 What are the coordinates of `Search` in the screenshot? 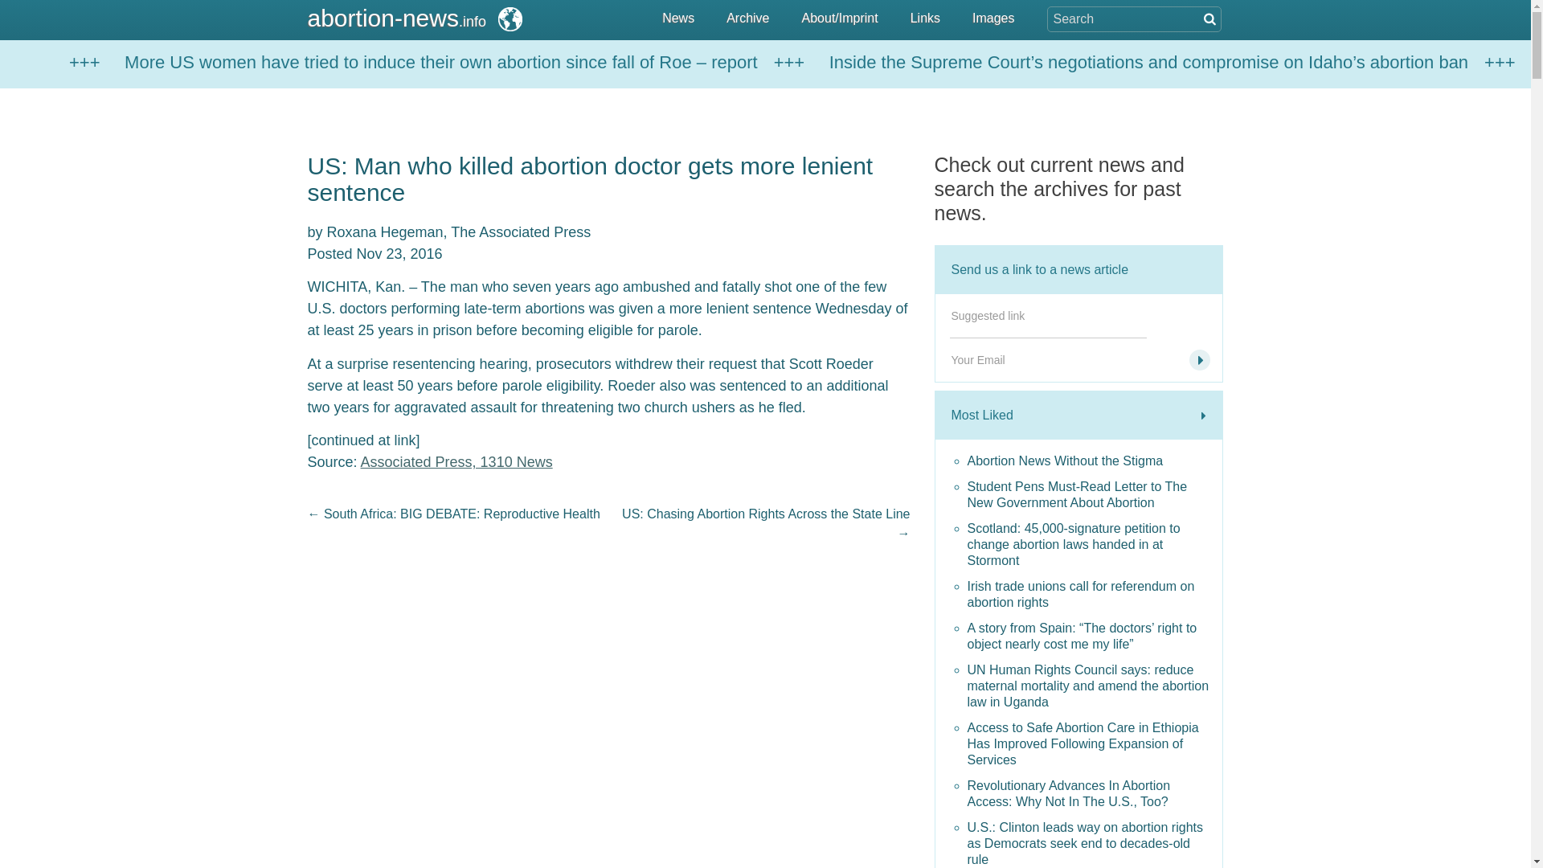 It's located at (82, 10).